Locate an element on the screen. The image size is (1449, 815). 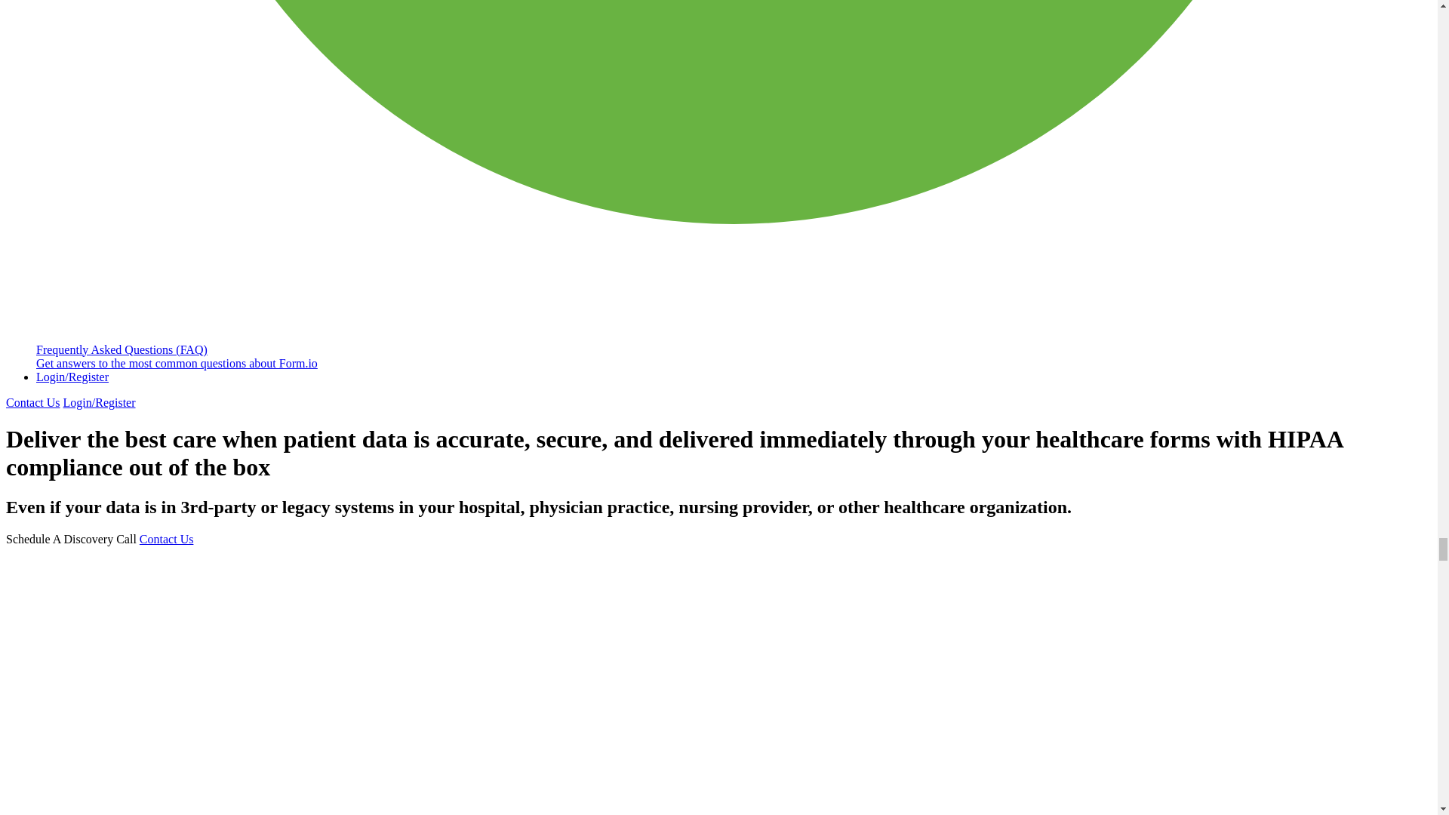
Contact Us is located at coordinates (166, 539).